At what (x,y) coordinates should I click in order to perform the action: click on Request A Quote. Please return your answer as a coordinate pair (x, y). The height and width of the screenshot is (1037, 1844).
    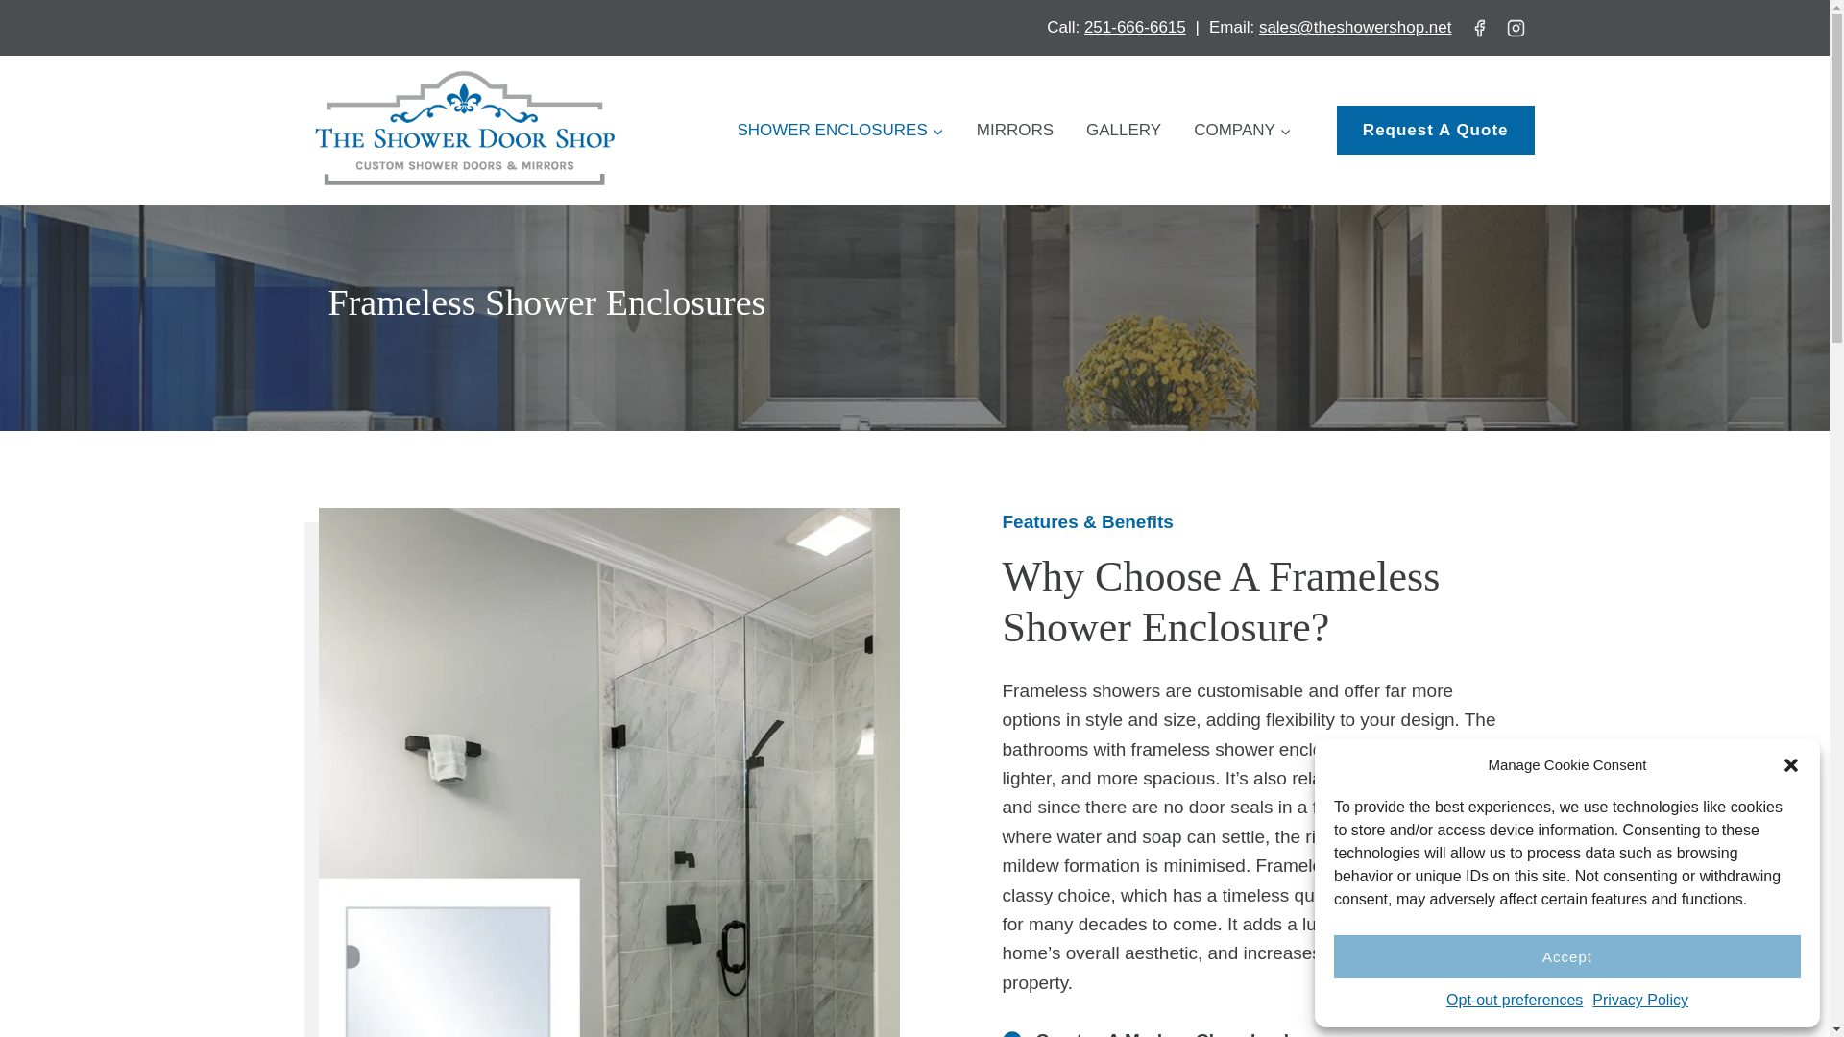
    Looking at the image, I should click on (1435, 130).